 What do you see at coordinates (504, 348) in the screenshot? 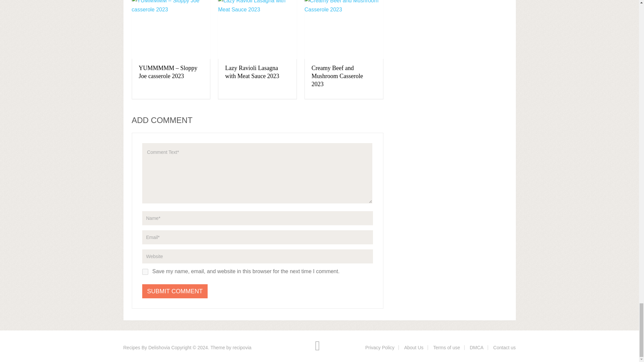
I see `Contact us` at bounding box center [504, 348].